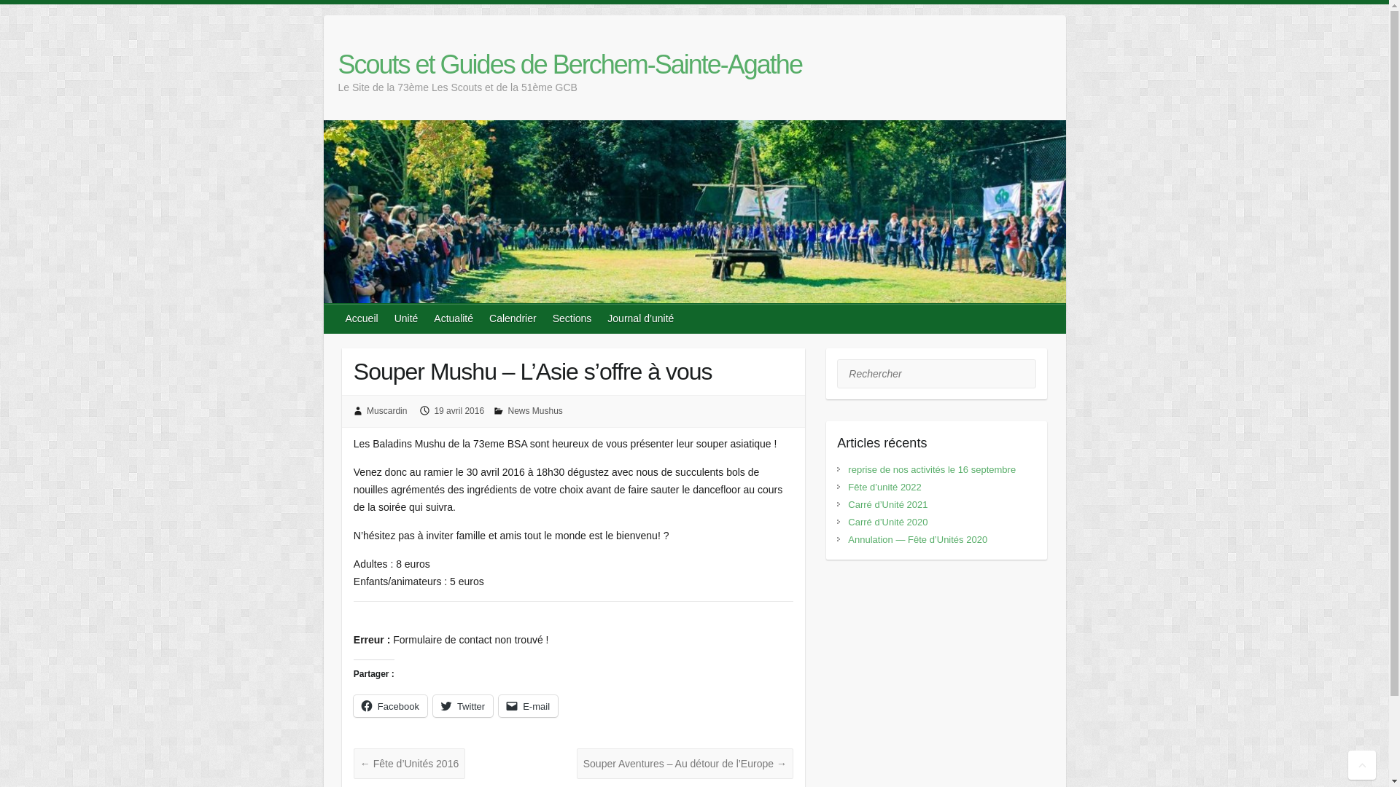 The height and width of the screenshot is (787, 1400). Describe the element at coordinates (528, 706) in the screenshot. I see `E-mail` at that location.